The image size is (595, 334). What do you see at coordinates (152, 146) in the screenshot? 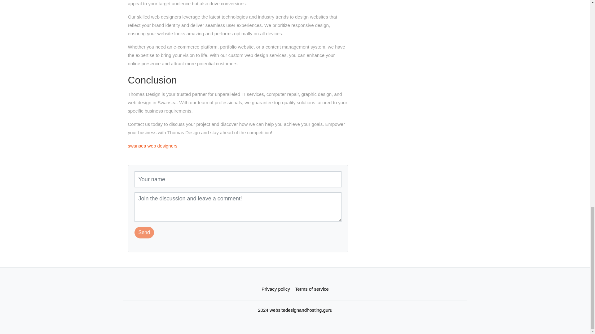
I see `swansea web designers` at bounding box center [152, 146].